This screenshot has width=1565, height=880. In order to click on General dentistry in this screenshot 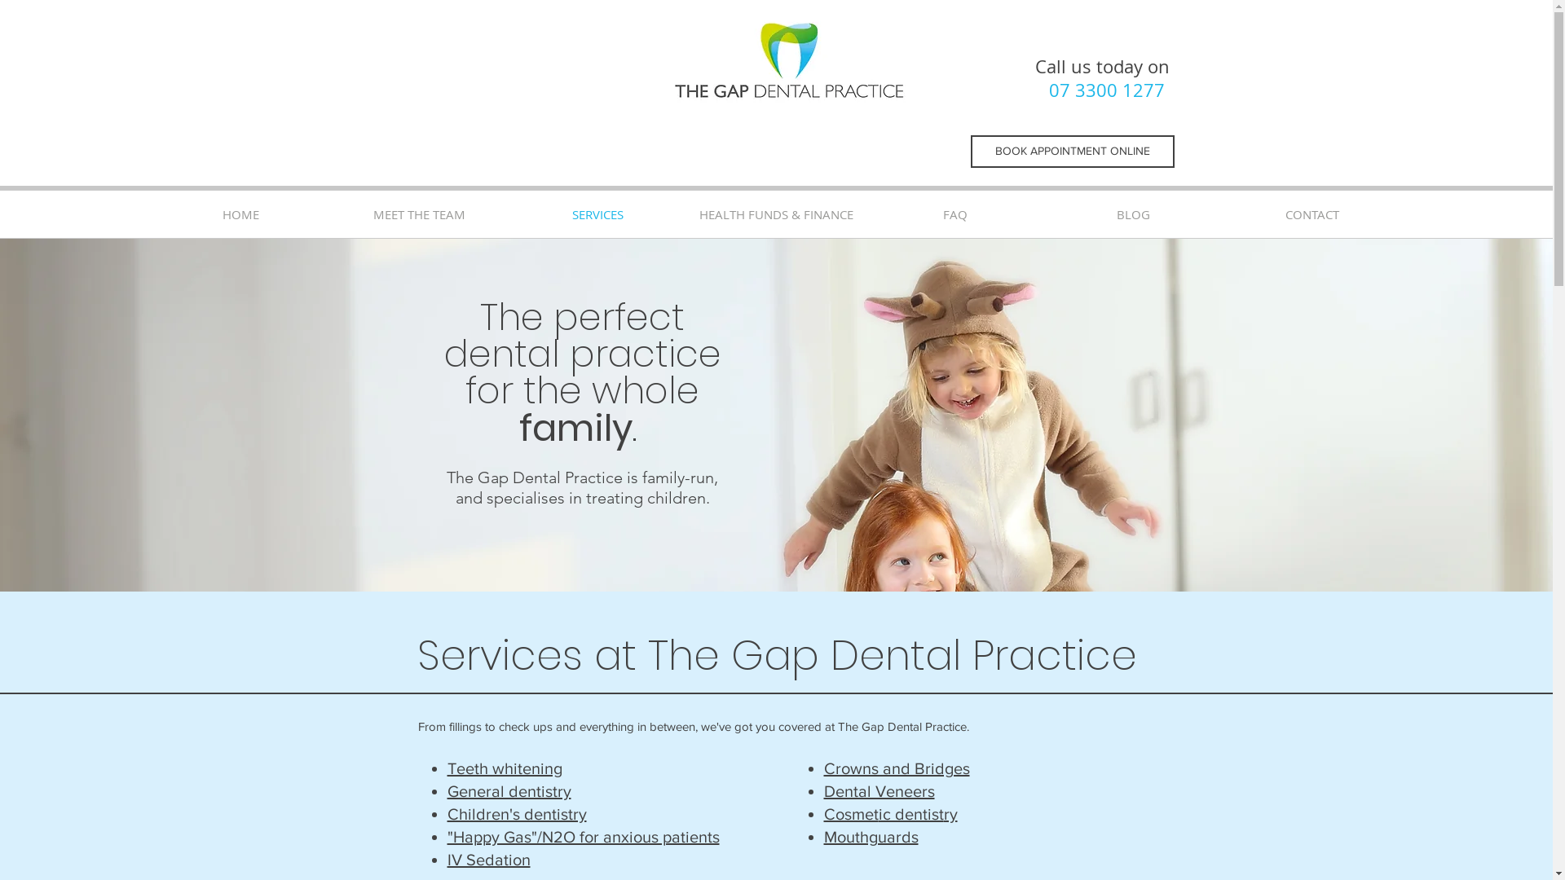, I will do `click(509, 791)`.